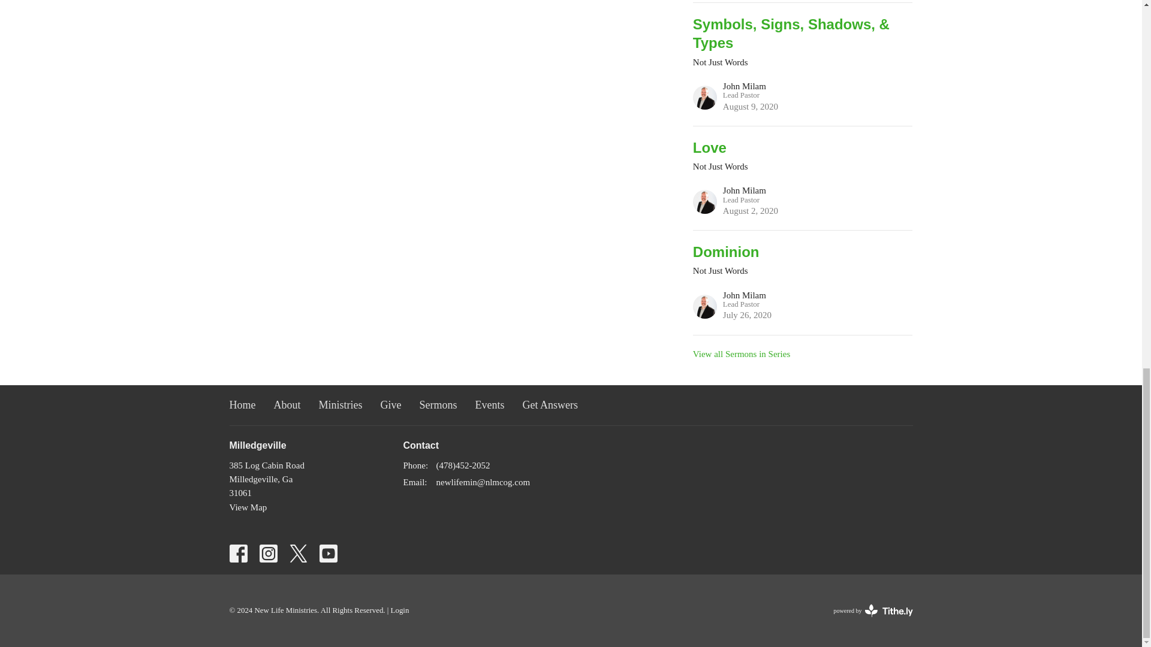 This screenshot has height=647, width=1151. Describe the element at coordinates (287, 406) in the screenshot. I see `Give` at that location.